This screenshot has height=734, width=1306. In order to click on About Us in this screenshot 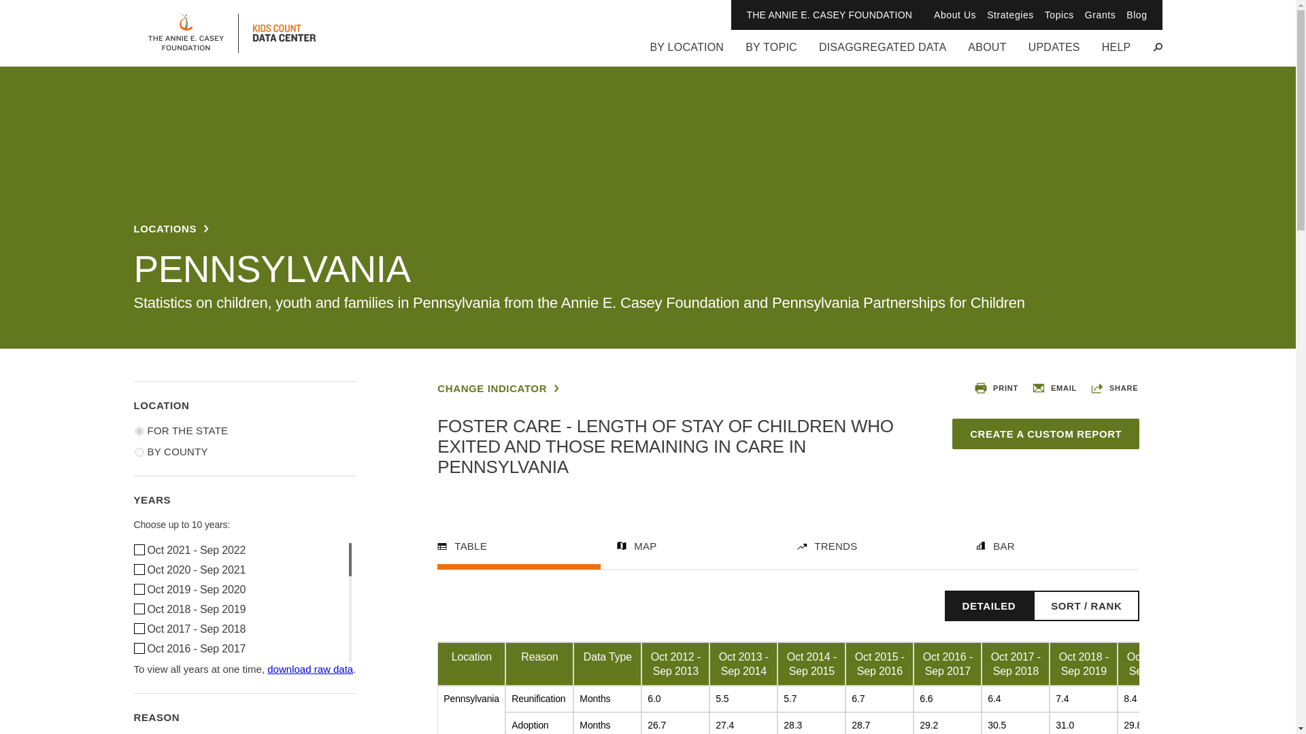, I will do `click(954, 15)`.